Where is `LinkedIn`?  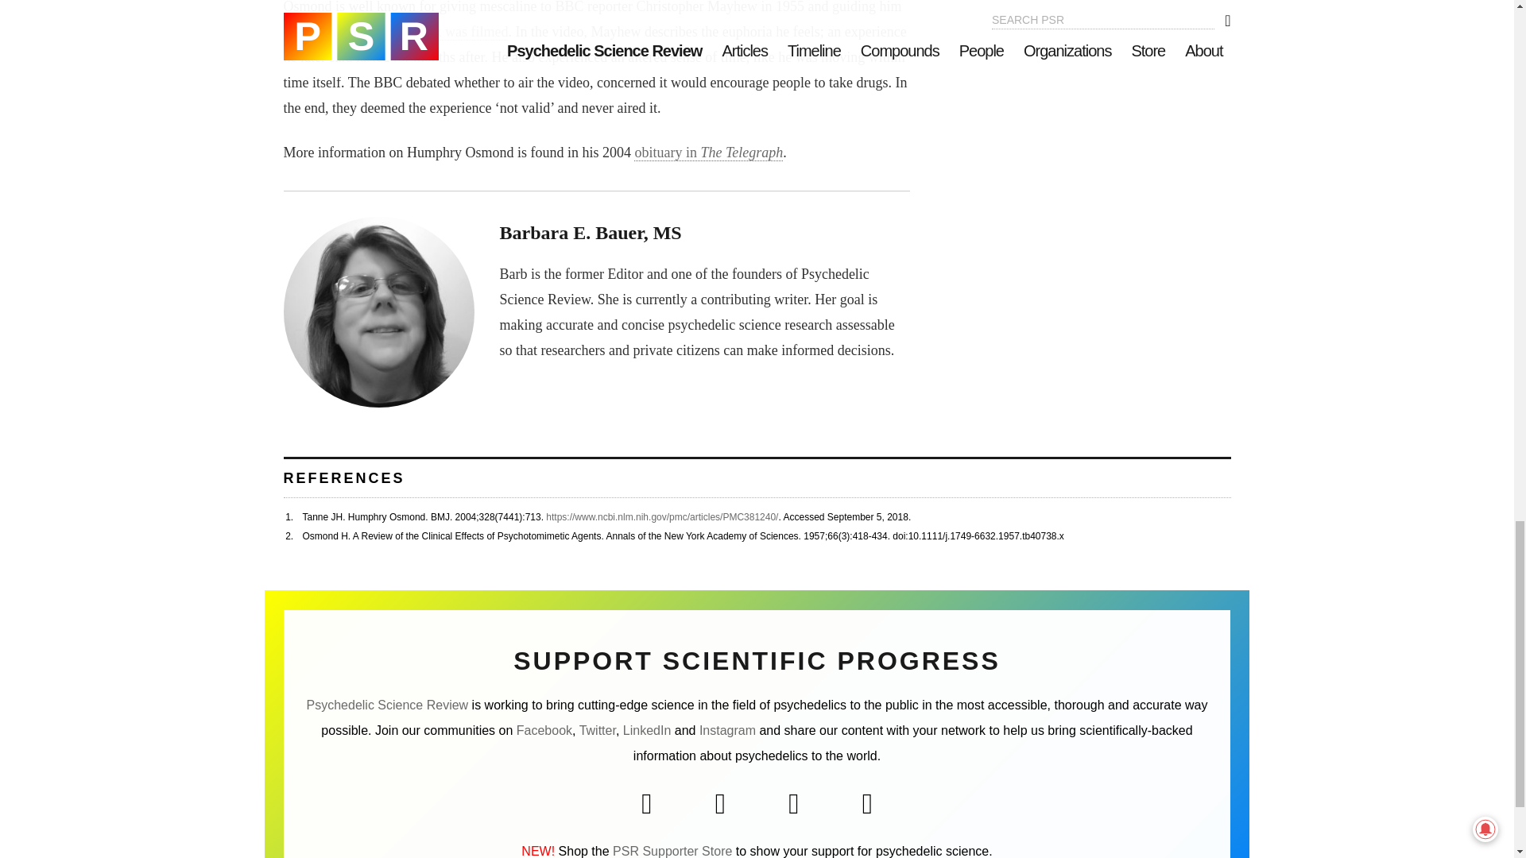 LinkedIn is located at coordinates (647, 730).